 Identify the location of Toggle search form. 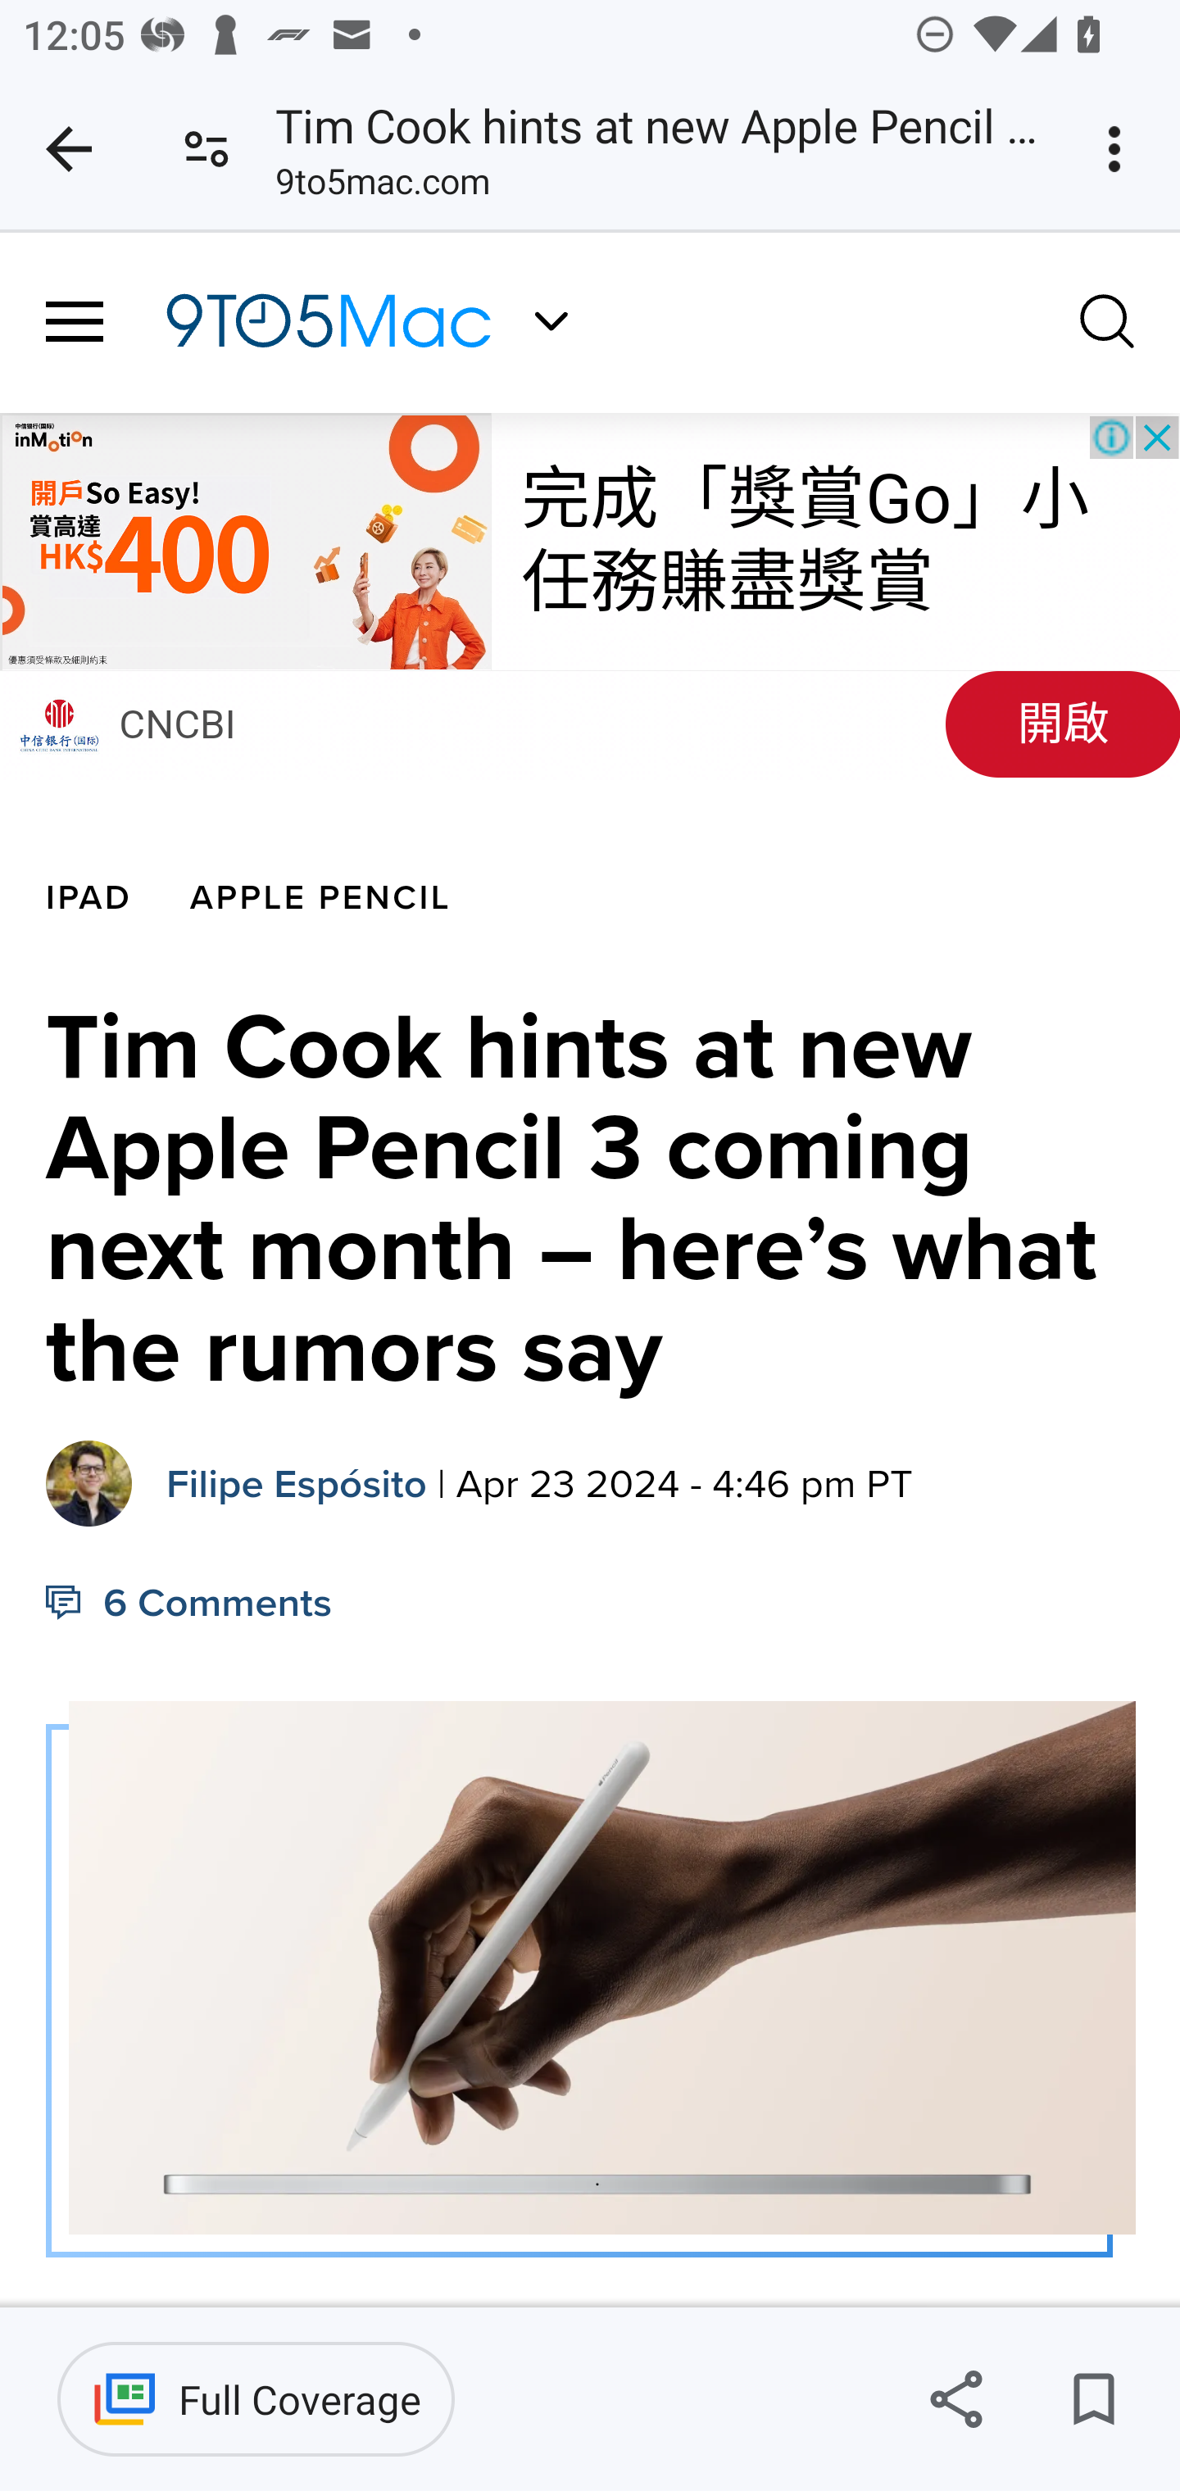
(1108, 320).